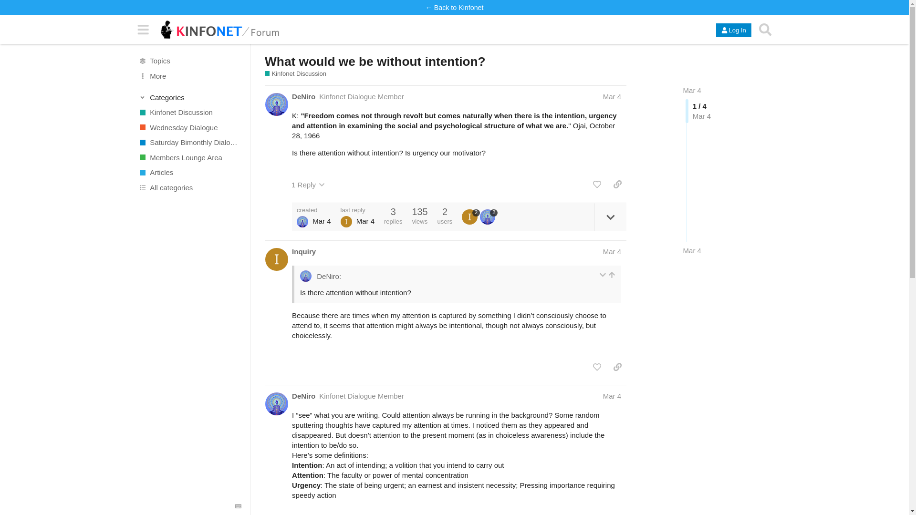  I want to click on Mar 4, so click(612, 96).